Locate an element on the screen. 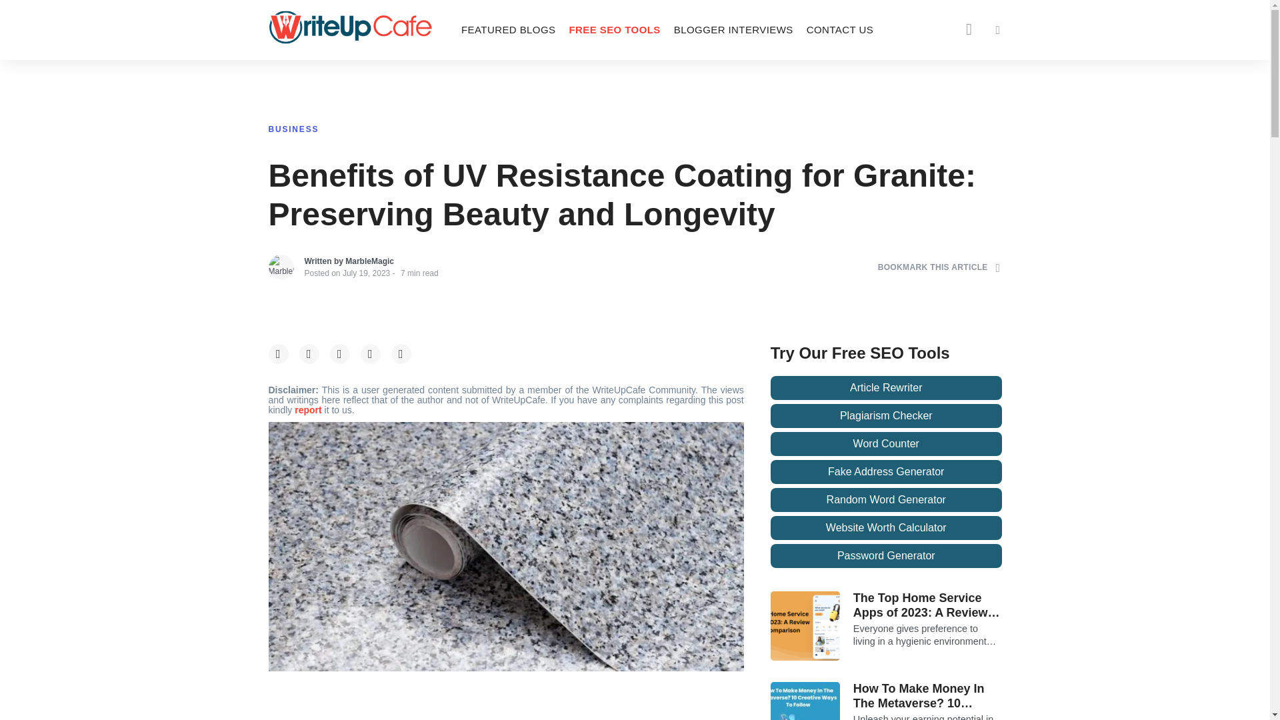 This screenshot has height=720, width=1280. Plagiarism Checker is located at coordinates (886, 415).